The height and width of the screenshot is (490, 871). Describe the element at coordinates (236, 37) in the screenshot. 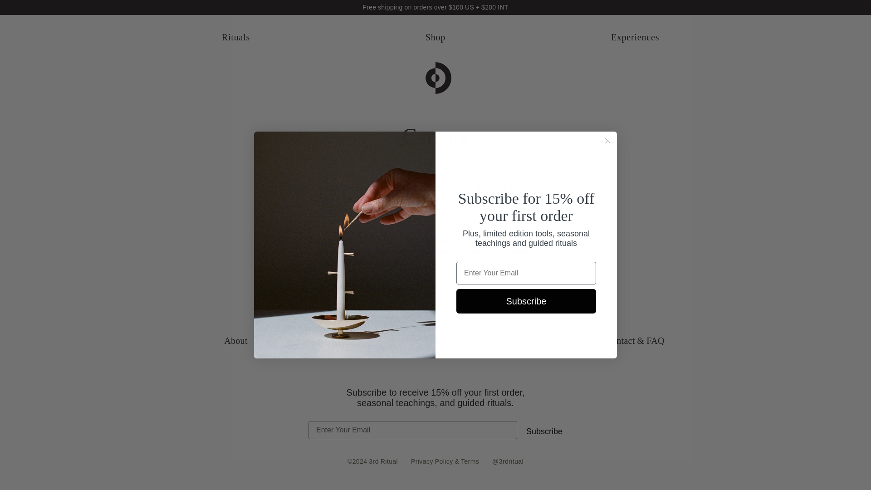

I see `Rituals` at that location.